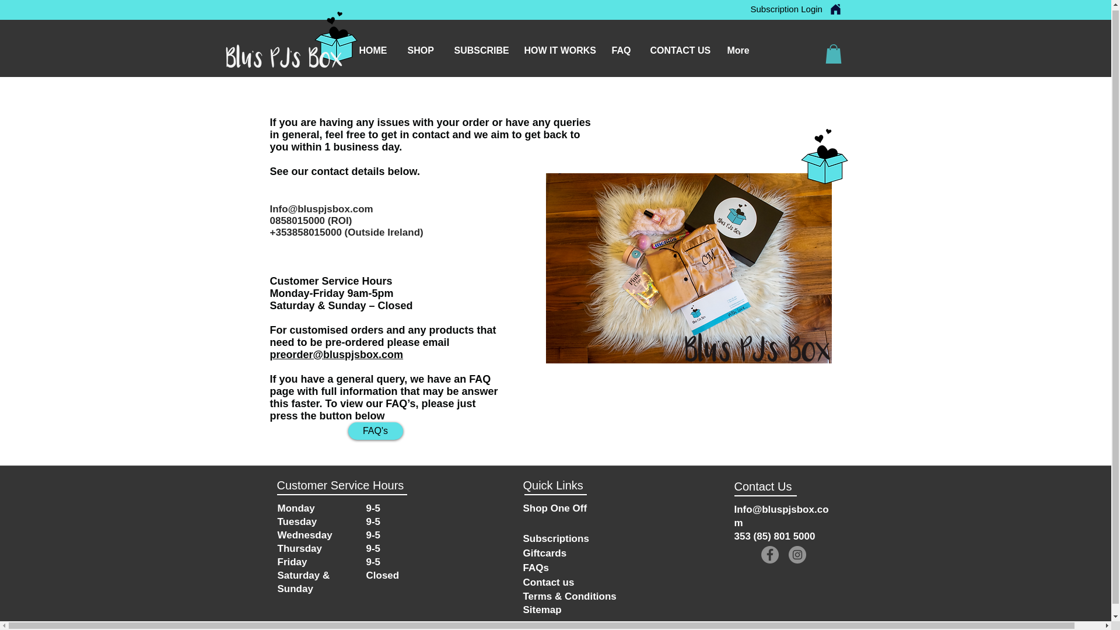 The height and width of the screenshot is (630, 1120). Describe the element at coordinates (548, 581) in the screenshot. I see `Contact us` at that location.